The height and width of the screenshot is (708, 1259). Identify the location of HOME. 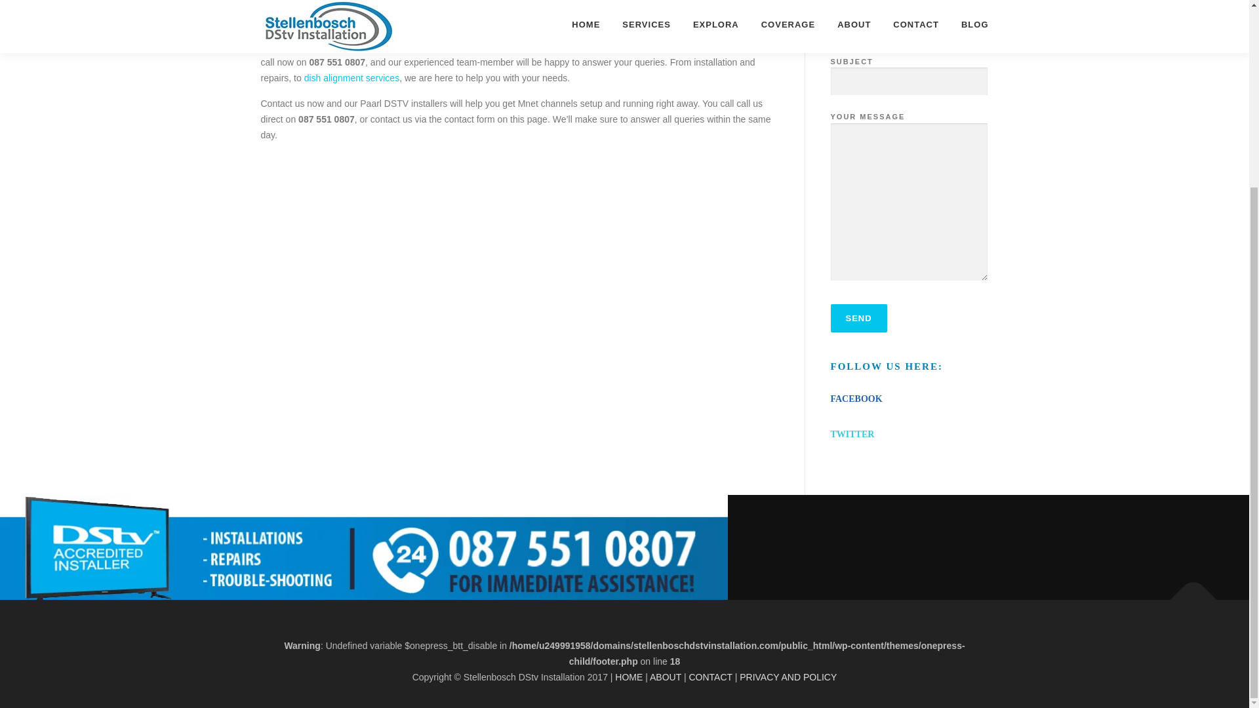
(628, 677).